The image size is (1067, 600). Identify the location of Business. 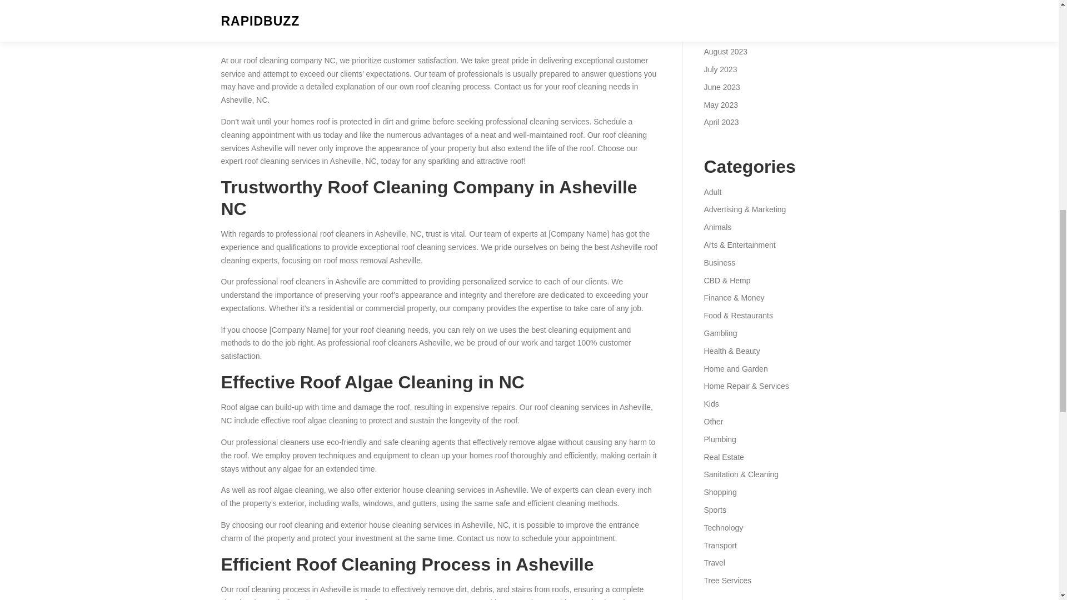
(719, 262).